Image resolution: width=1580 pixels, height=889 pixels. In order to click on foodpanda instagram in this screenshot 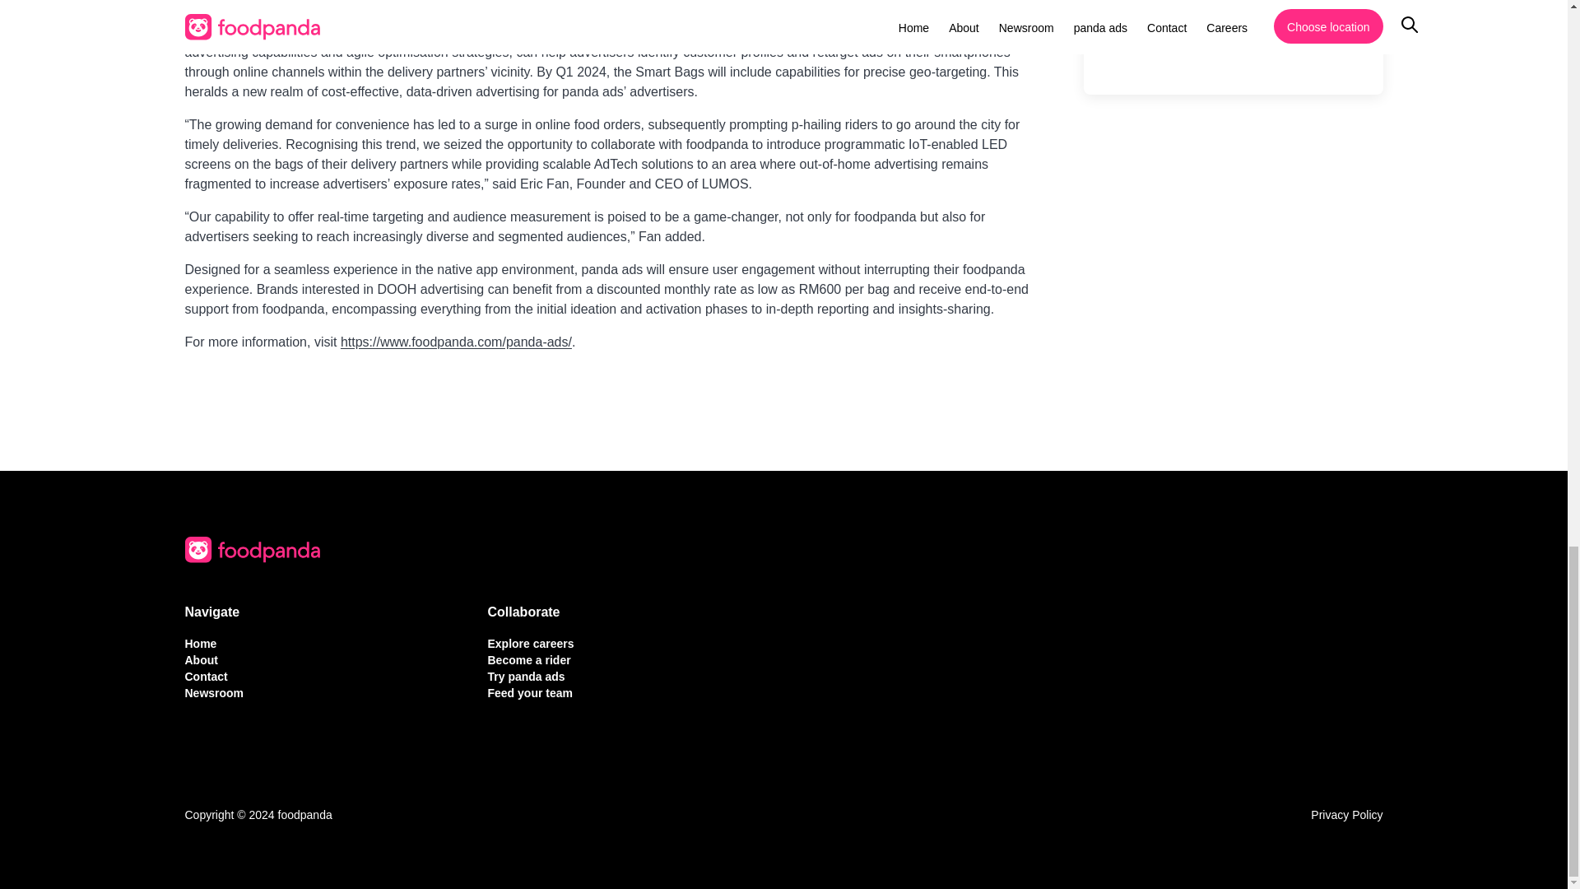, I will do `click(1155, 58)`.